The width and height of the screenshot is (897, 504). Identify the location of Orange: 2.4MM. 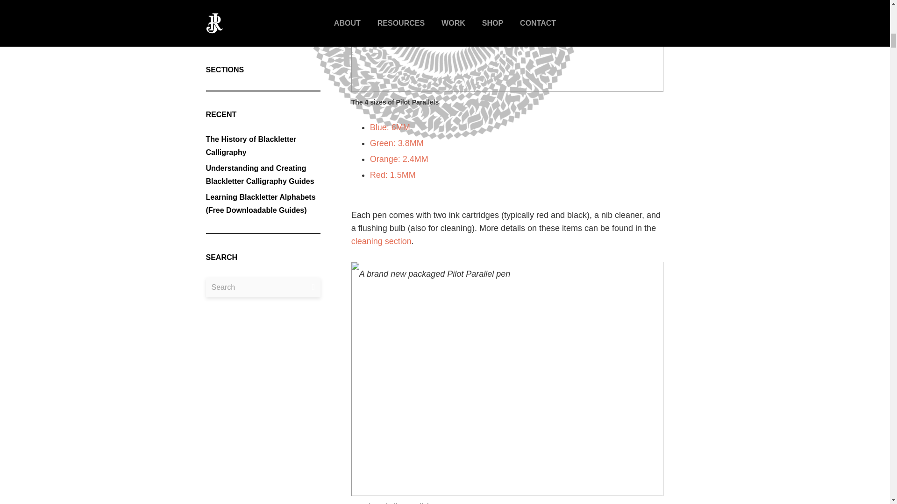
(399, 159).